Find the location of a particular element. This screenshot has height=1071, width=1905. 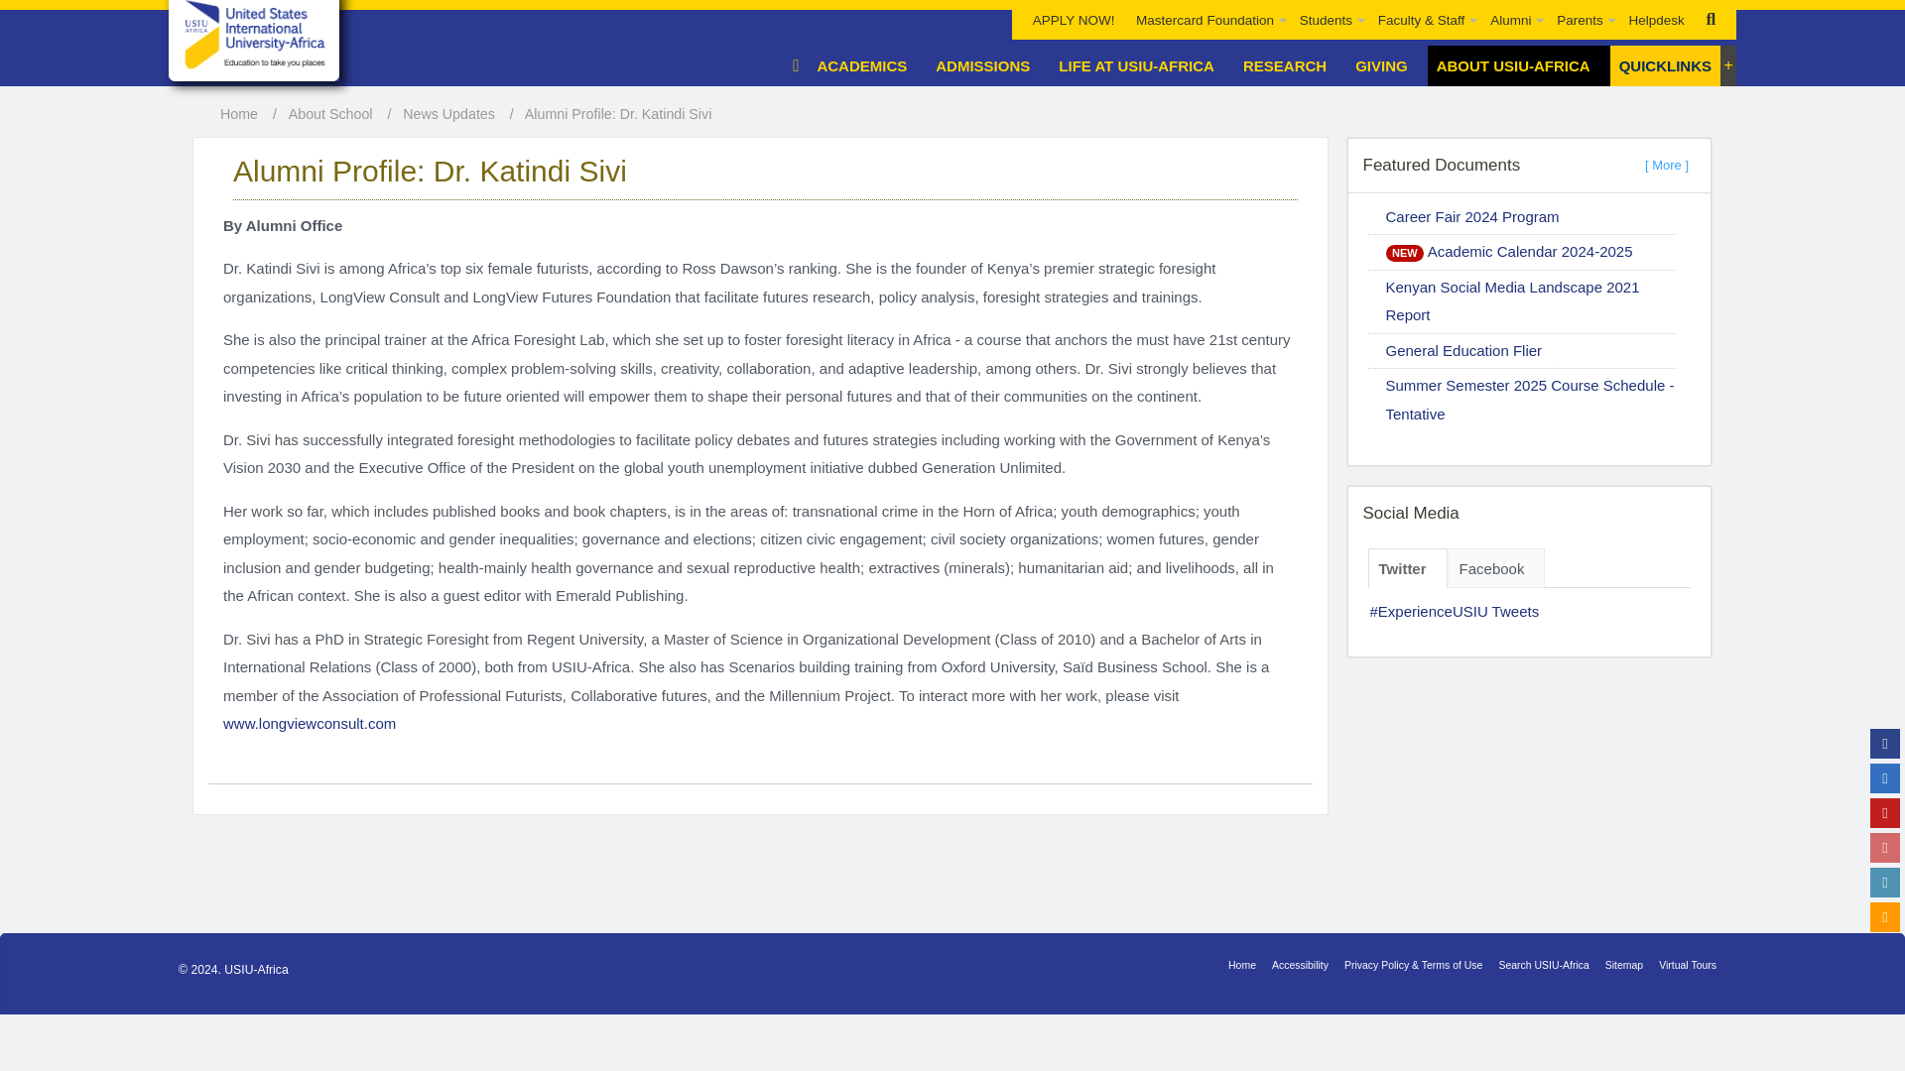

Talk to us is located at coordinates (1885, 916).